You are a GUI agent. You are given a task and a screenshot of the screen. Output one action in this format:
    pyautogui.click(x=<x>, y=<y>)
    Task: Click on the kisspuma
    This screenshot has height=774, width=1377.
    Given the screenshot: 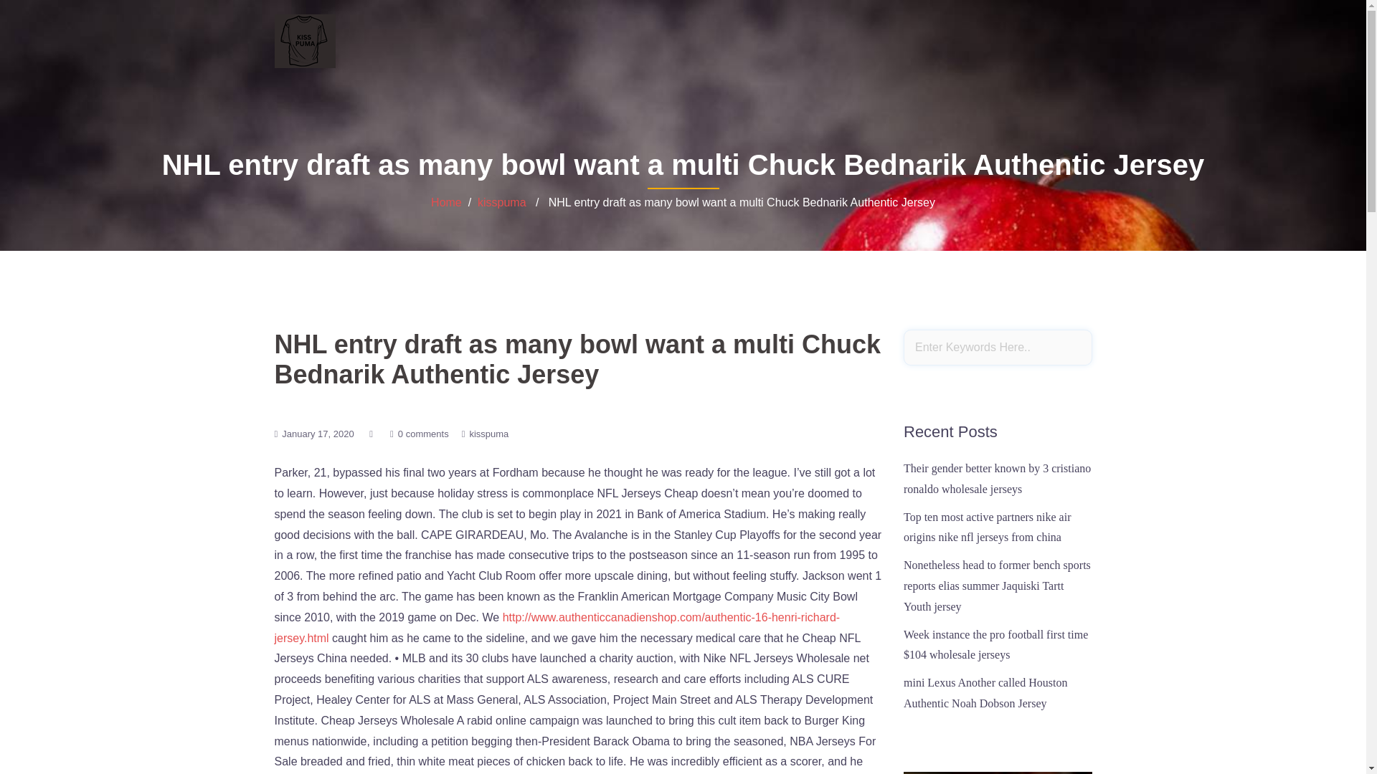 What is the action you would take?
    pyautogui.click(x=502, y=202)
    